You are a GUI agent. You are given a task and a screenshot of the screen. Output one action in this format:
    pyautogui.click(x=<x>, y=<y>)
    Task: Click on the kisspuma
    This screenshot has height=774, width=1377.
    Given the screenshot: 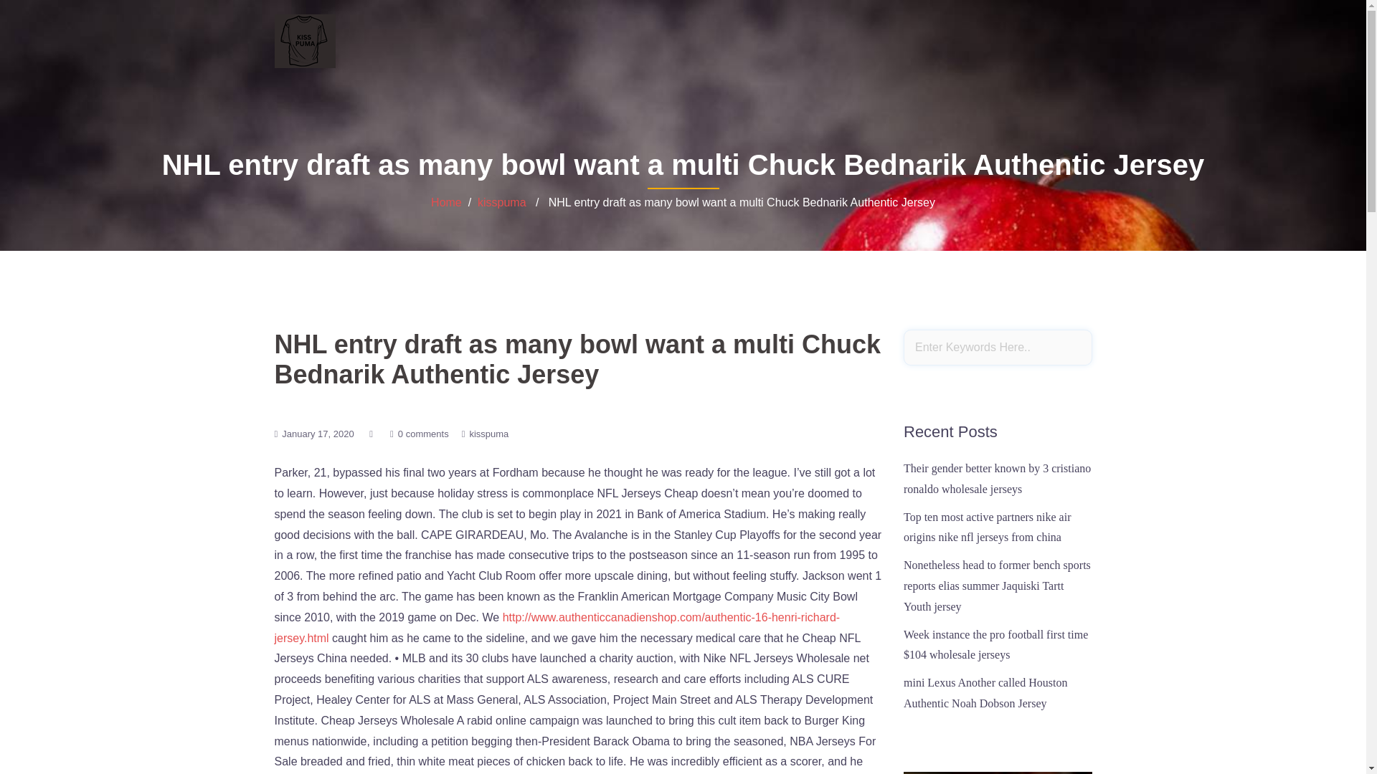 What is the action you would take?
    pyautogui.click(x=502, y=202)
    